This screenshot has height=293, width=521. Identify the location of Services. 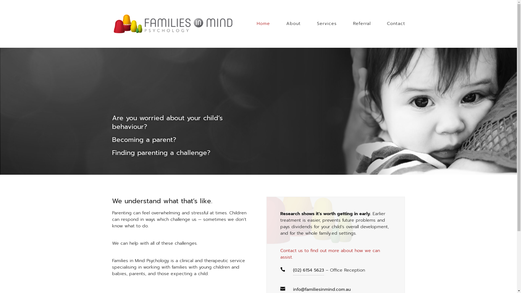
(327, 30).